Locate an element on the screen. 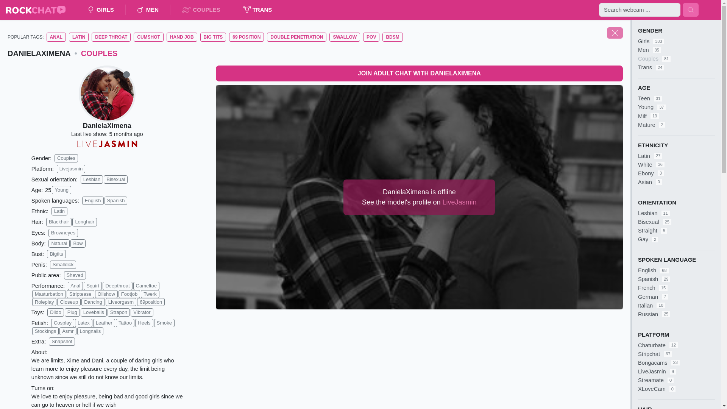 The image size is (727, 409). GIRLS is located at coordinates (101, 10).